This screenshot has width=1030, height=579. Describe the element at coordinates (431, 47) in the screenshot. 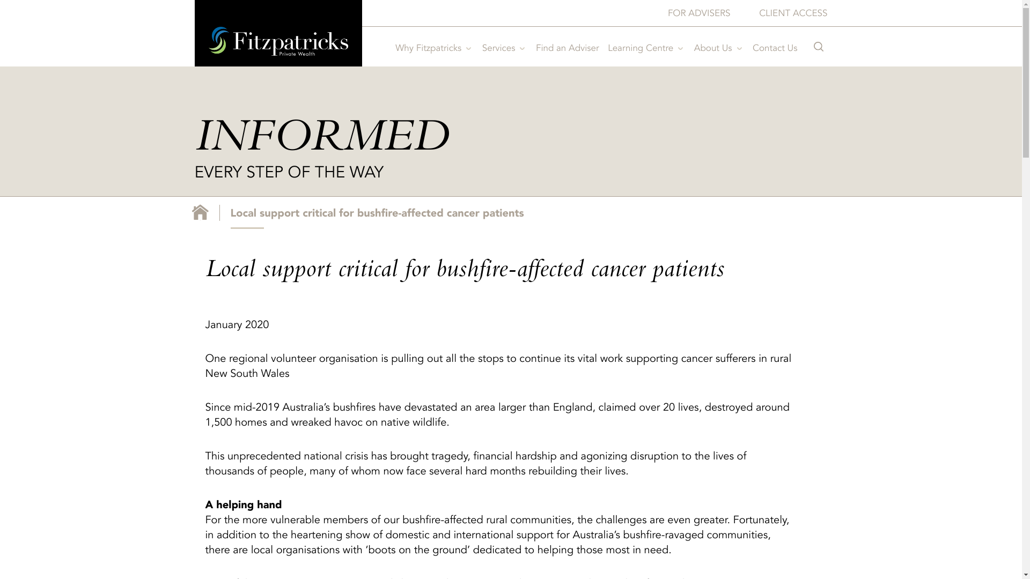

I see `Why Fitzpatricks` at that location.